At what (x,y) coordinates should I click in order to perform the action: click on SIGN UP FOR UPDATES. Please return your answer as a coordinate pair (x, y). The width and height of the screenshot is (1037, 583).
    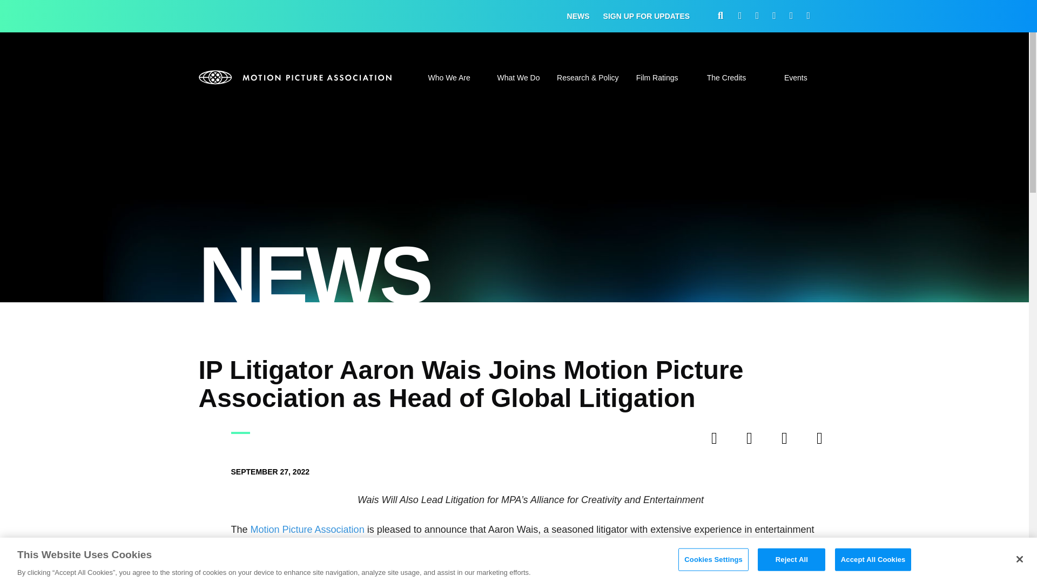
    Looking at the image, I should click on (647, 16).